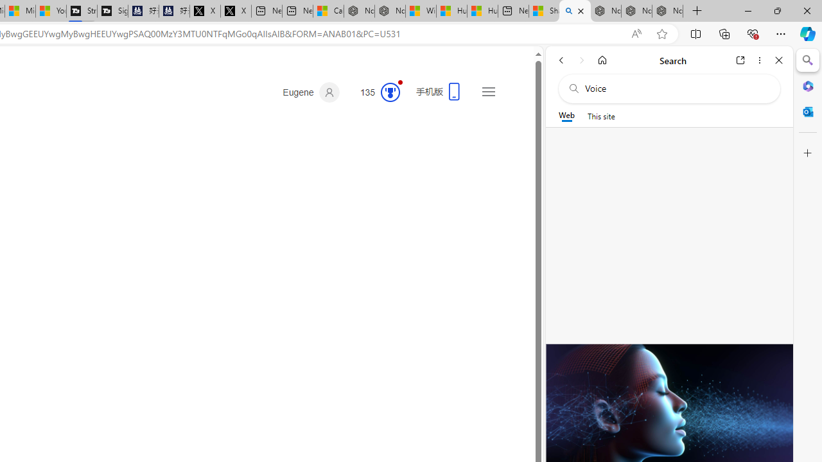  Describe the element at coordinates (311, 92) in the screenshot. I see `Eugene` at that location.